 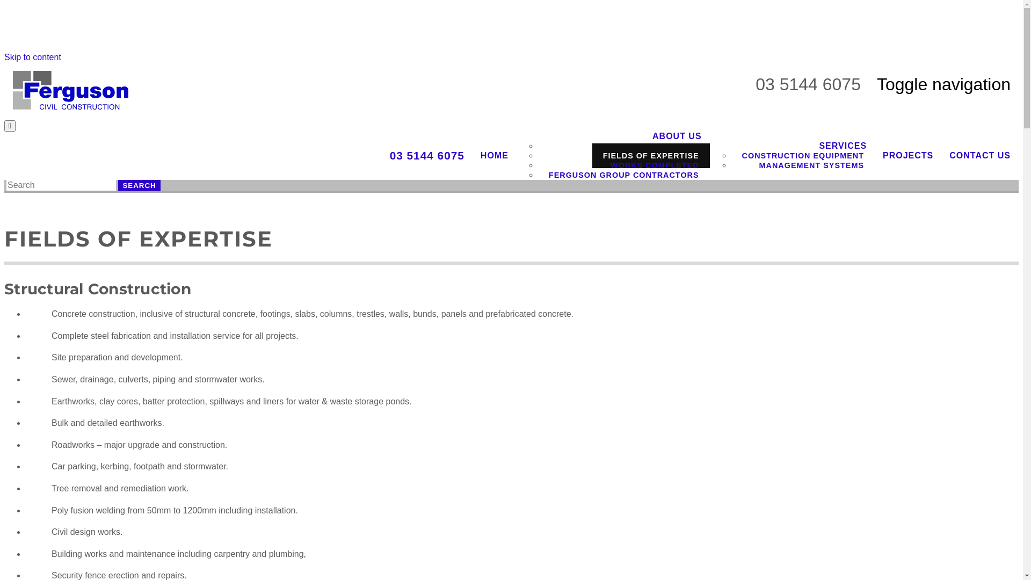 I want to click on FIELDS OF EXPERTISE, so click(x=651, y=156).